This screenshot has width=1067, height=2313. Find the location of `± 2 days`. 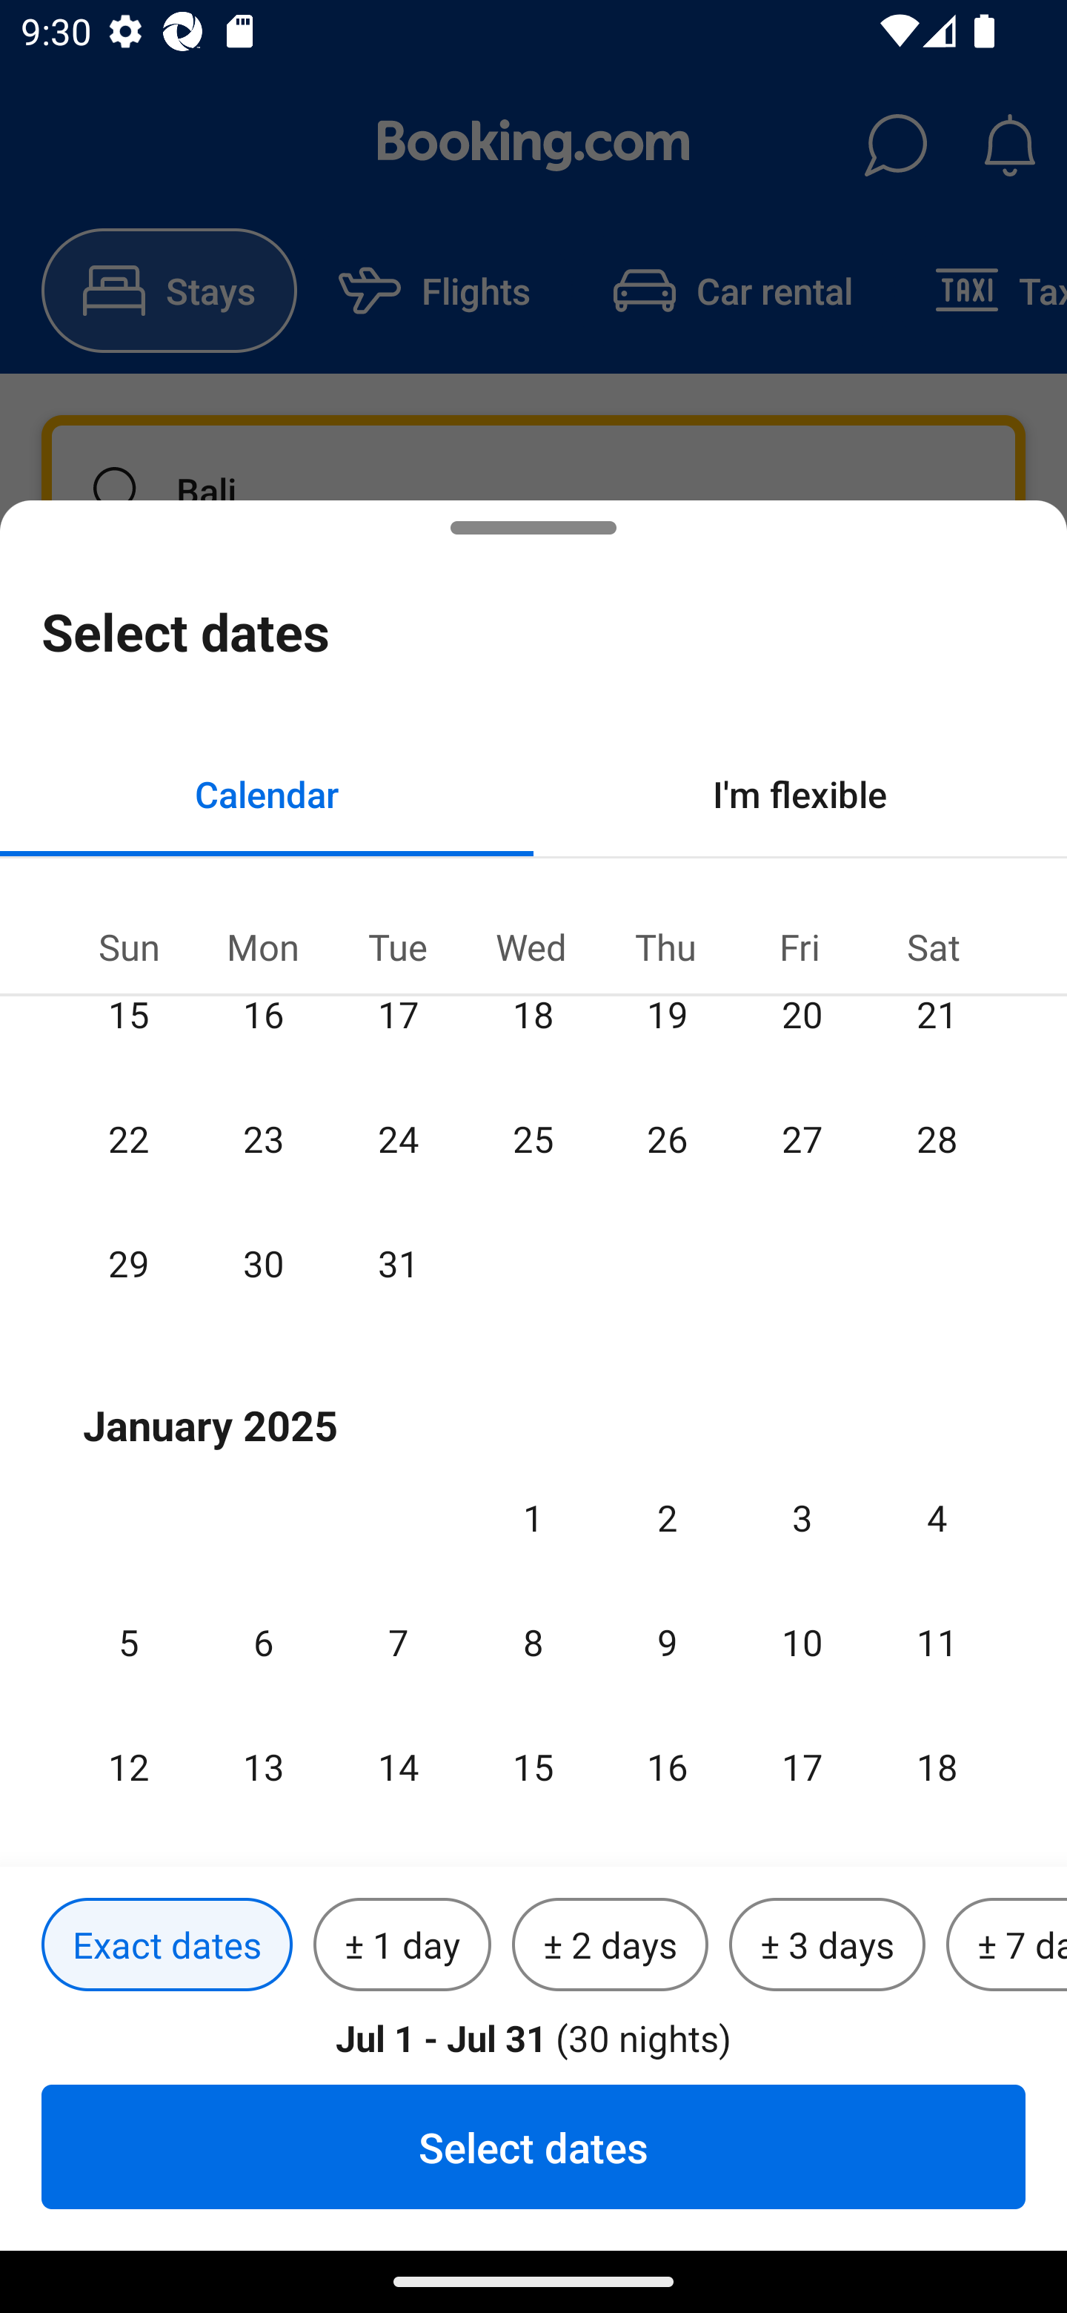

± 2 days is located at coordinates (611, 1945).